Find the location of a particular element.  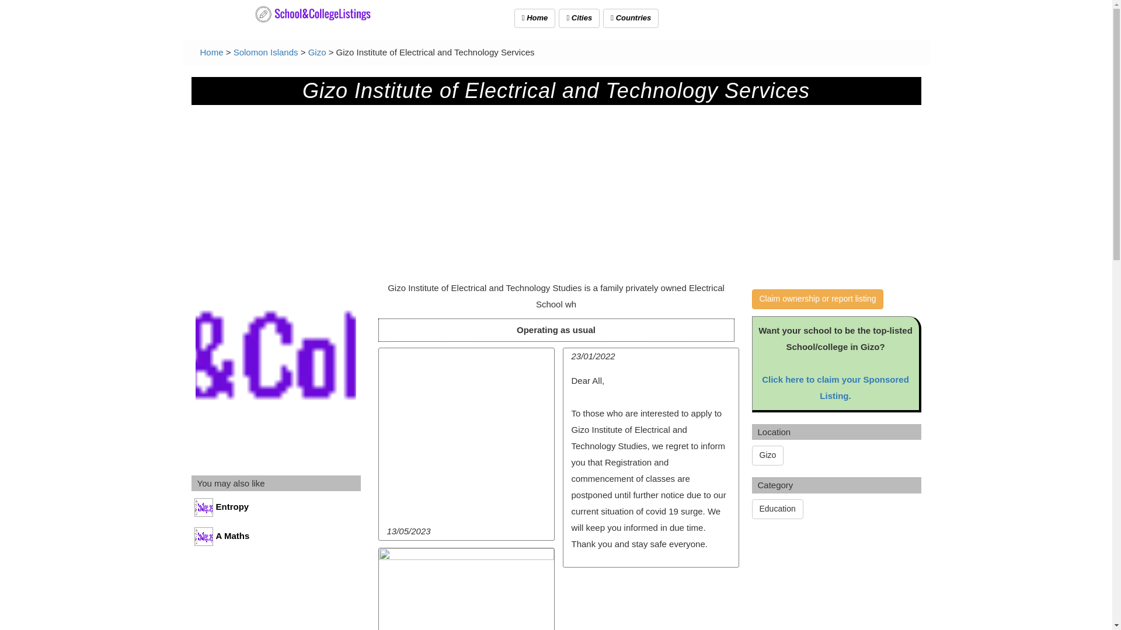

Click here to claim your Sponsored Listing. is located at coordinates (835, 387).